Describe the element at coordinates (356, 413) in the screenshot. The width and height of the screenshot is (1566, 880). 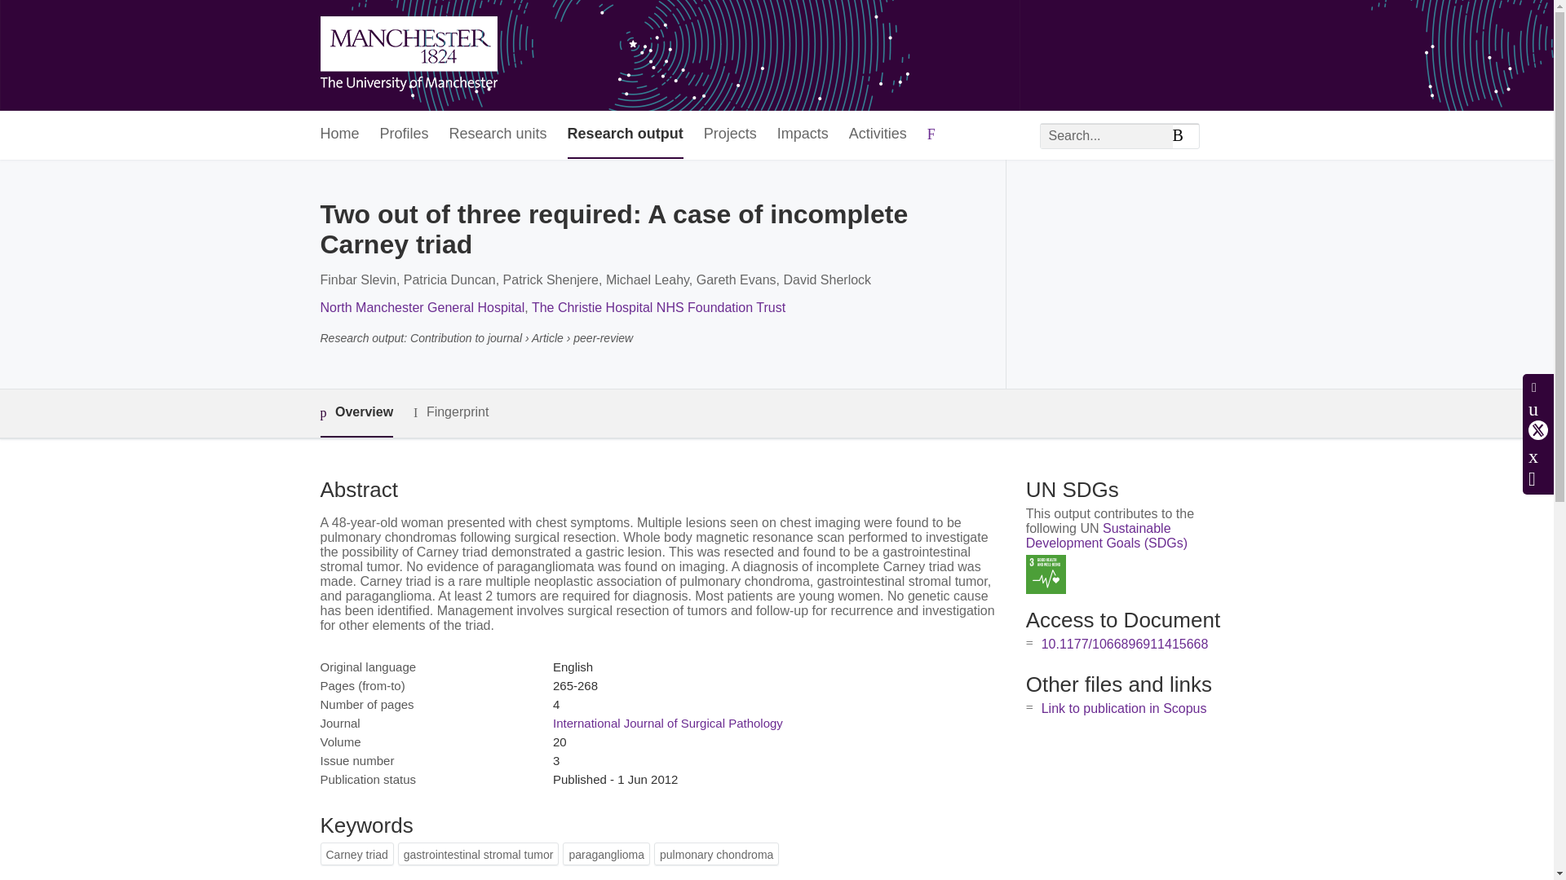
I see `Overview` at that location.